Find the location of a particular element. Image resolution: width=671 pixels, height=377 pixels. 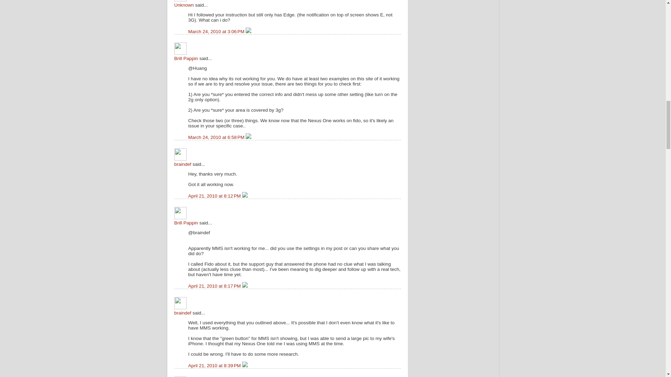

Unknown is located at coordinates (180, 1).